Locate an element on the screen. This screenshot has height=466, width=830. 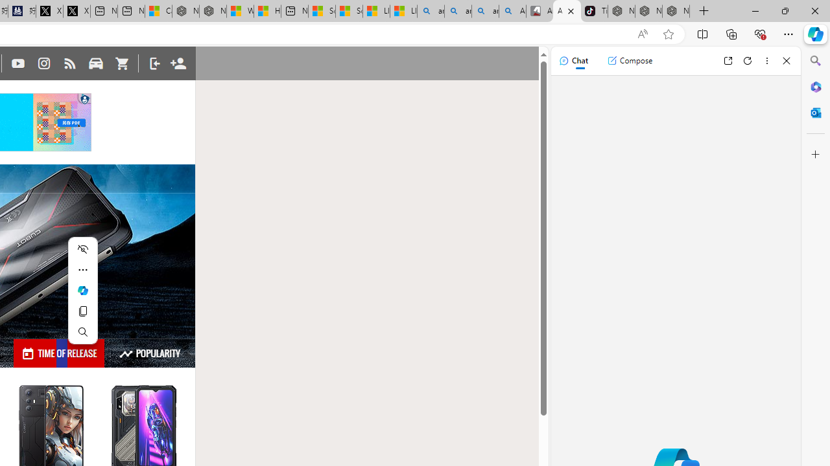
Ask Copilot is located at coordinates (83, 290).